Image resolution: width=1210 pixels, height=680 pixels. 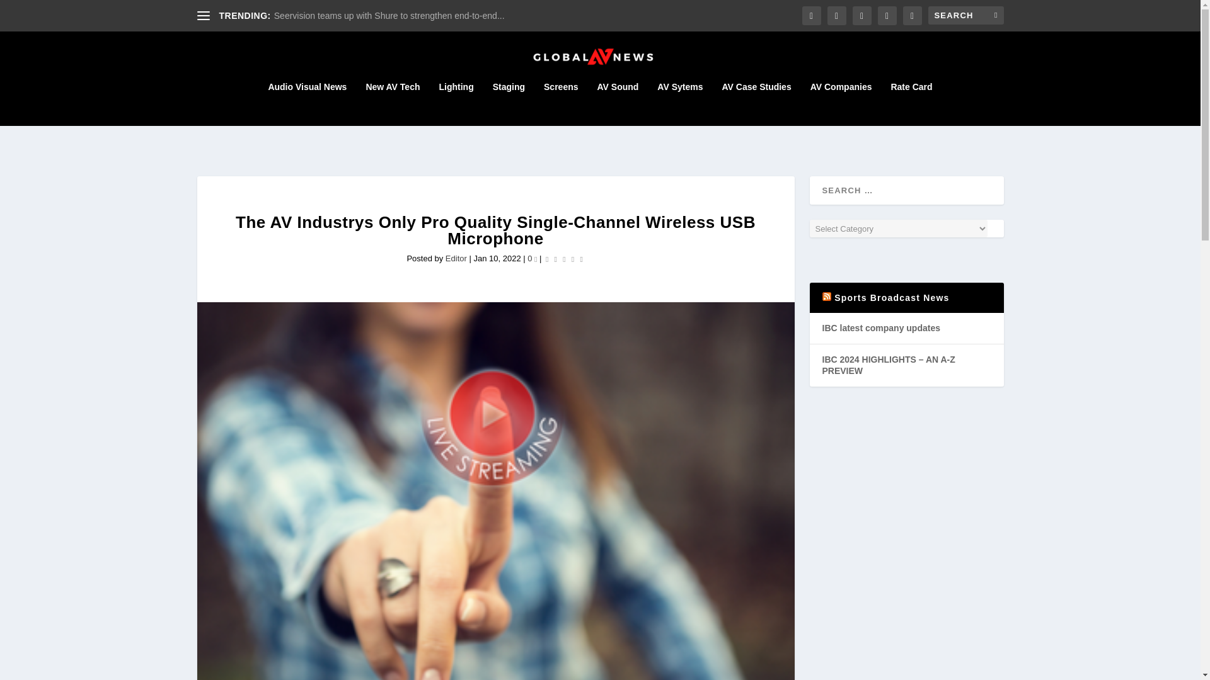 What do you see at coordinates (756, 103) in the screenshot?
I see `AV Case Studies` at bounding box center [756, 103].